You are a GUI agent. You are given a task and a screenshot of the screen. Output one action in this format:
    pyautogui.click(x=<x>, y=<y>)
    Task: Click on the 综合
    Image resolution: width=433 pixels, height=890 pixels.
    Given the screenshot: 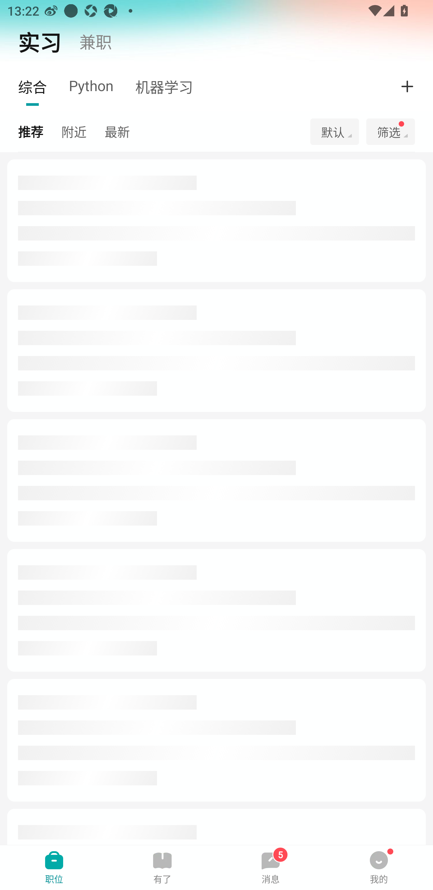 What is the action you would take?
    pyautogui.click(x=40, y=86)
    